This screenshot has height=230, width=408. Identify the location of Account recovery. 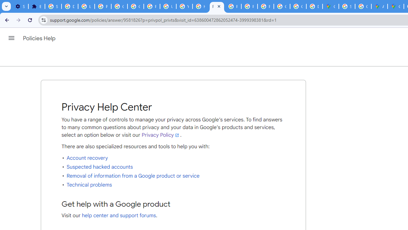
(87, 158).